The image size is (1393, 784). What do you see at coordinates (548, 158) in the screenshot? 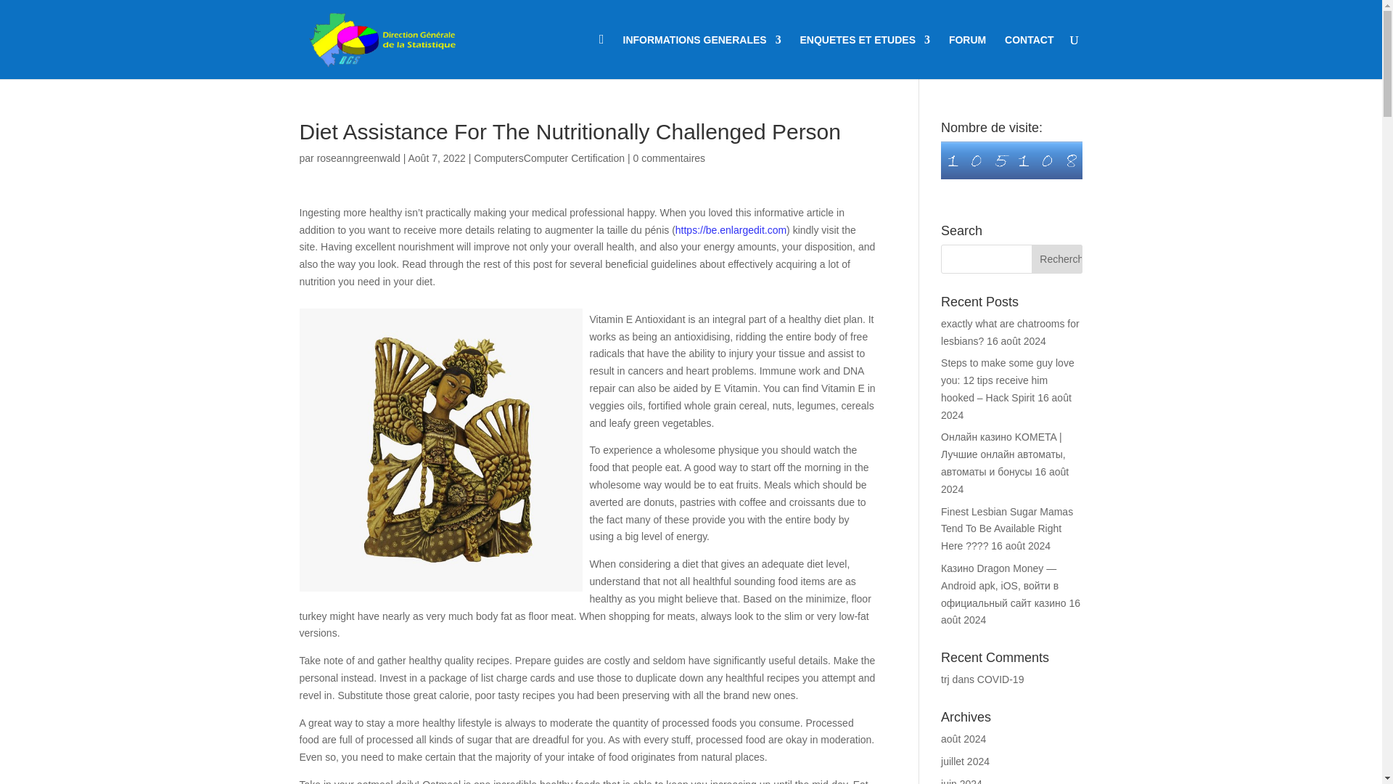
I see `ComputersComputer Certification` at bounding box center [548, 158].